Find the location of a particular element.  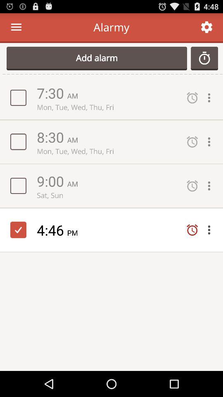

click the app below the sat, sun app is located at coordinates (52, 230).